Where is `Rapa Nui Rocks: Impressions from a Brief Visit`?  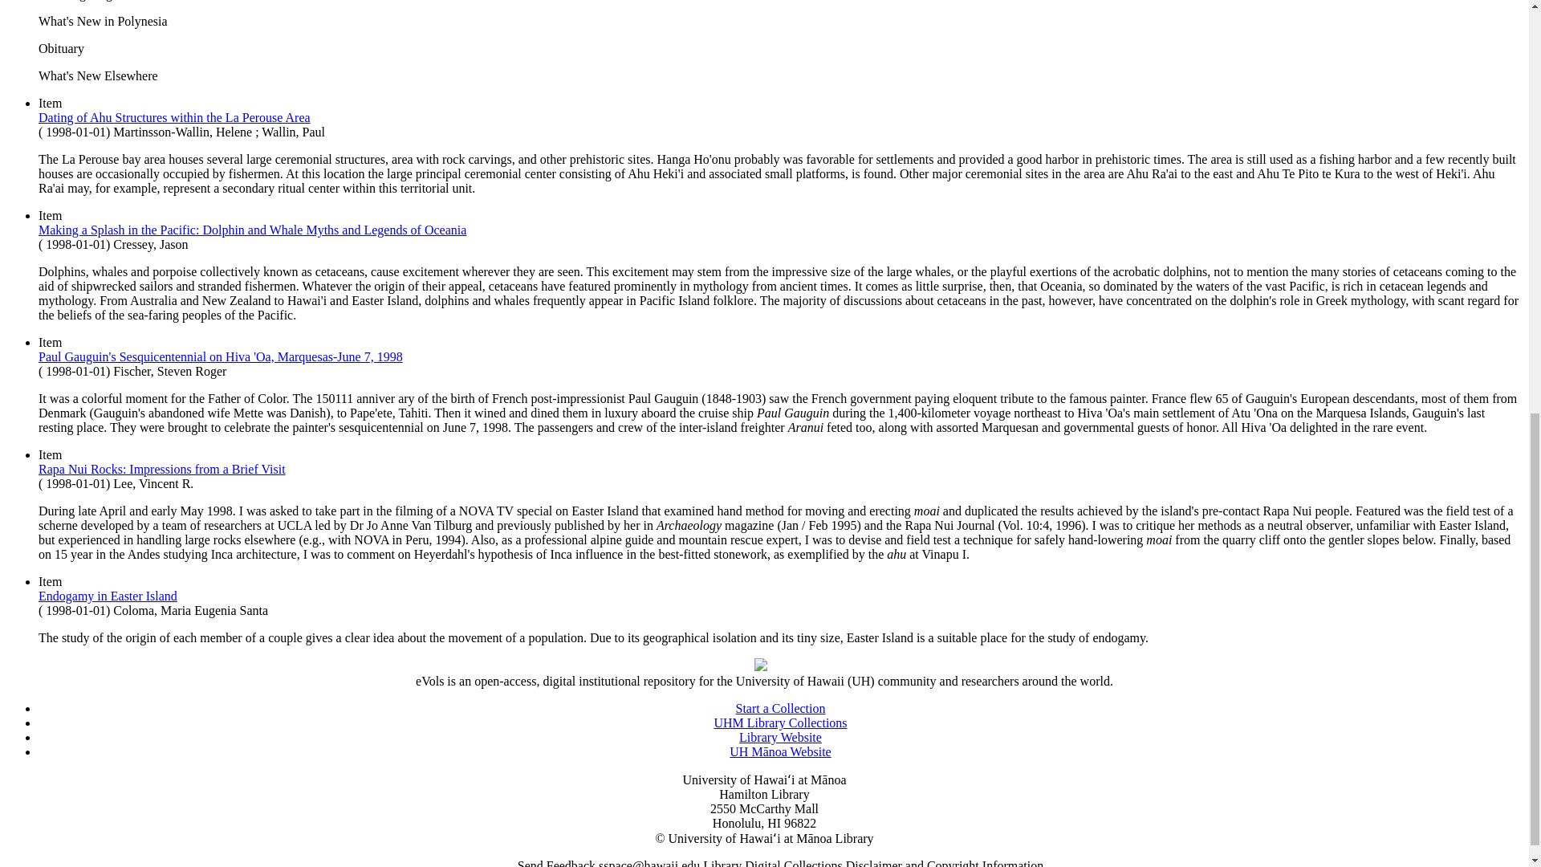
Rapa Nui Rocks: Impressions from a Brief Visit is located at coordinates (162, 469).